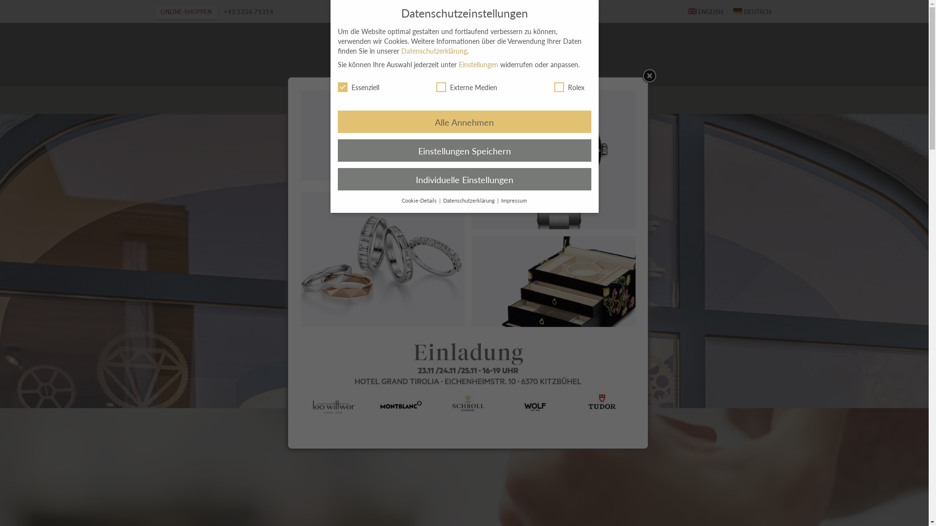 The image size is (936, 526). I want to click on ONLINE-SHOPPEN, so click(186, 12).